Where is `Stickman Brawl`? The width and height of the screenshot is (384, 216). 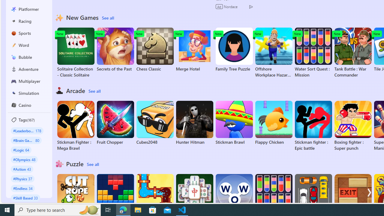 Stickman Brawl is located at coordinates (234, 123).